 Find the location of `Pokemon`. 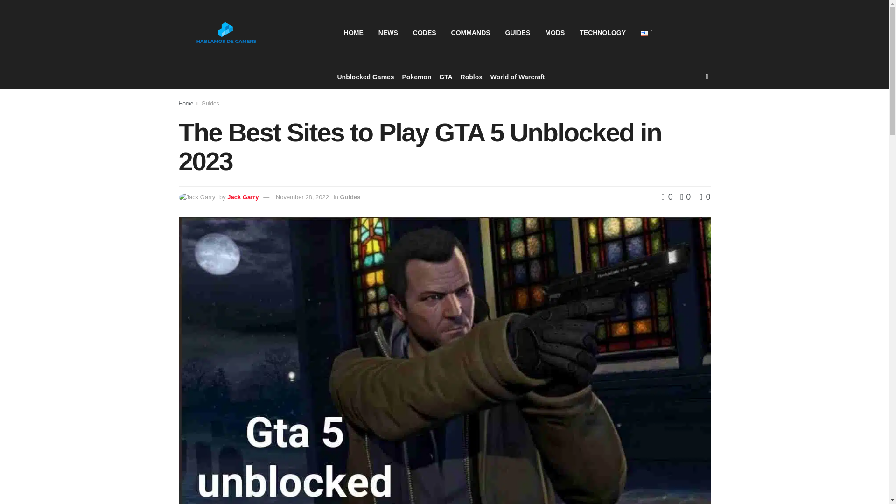

Pokemon is located at coordinates (416, 77).